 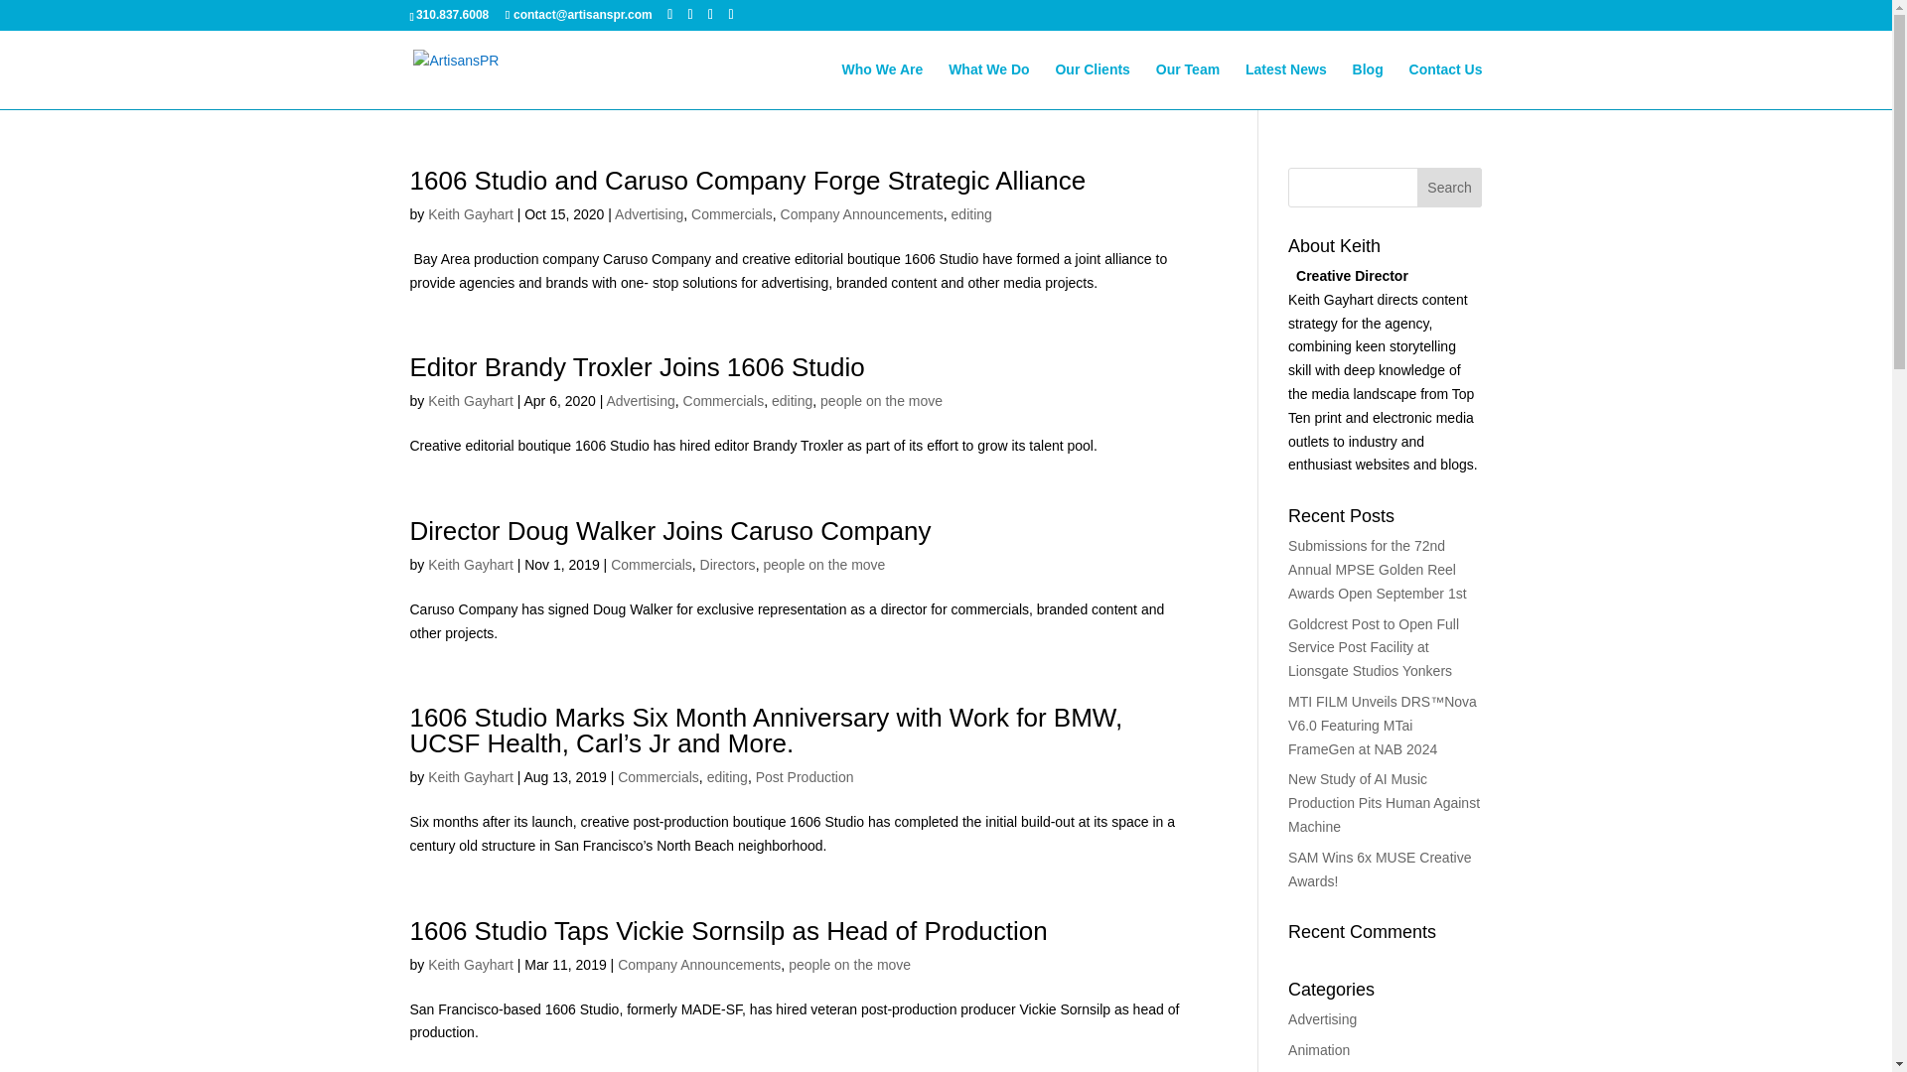 I want to click on Posts by Keith Gayhart, so click(x=470, y=564).